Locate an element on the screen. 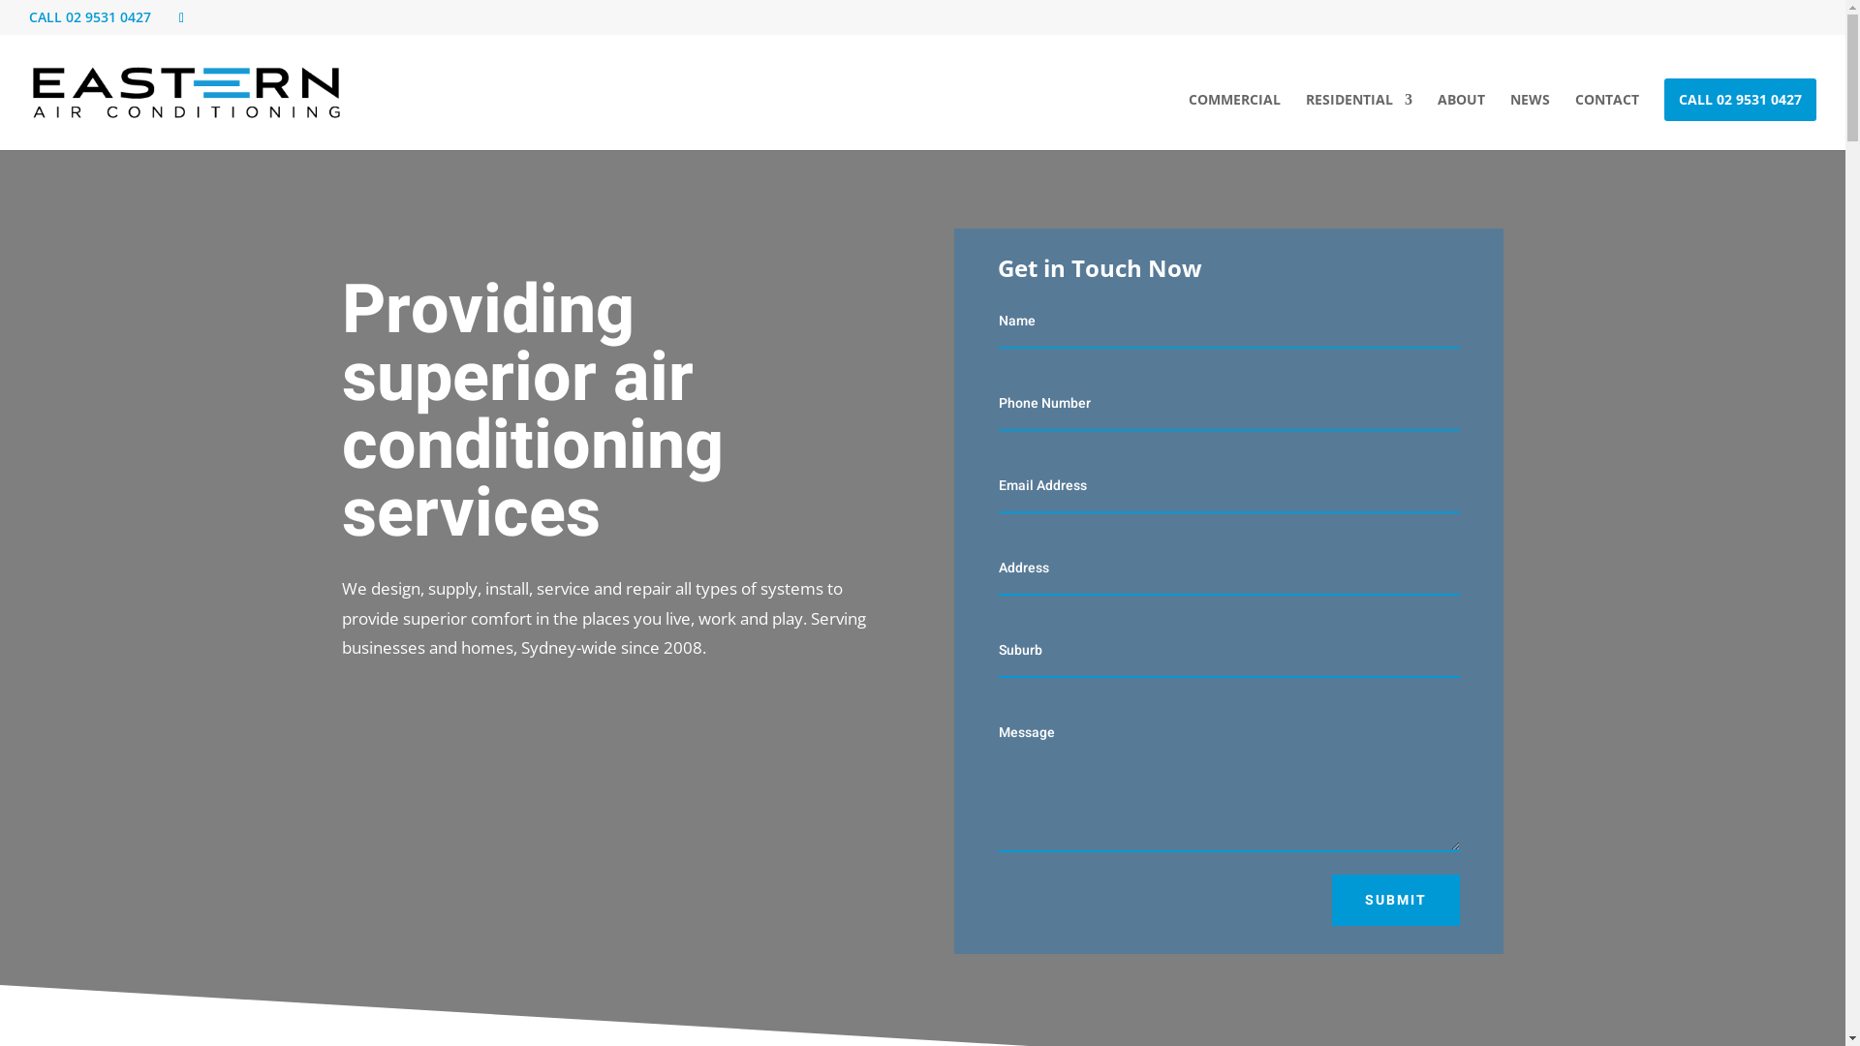  RESIDENTIAL is located at coordinates (1359, 122).